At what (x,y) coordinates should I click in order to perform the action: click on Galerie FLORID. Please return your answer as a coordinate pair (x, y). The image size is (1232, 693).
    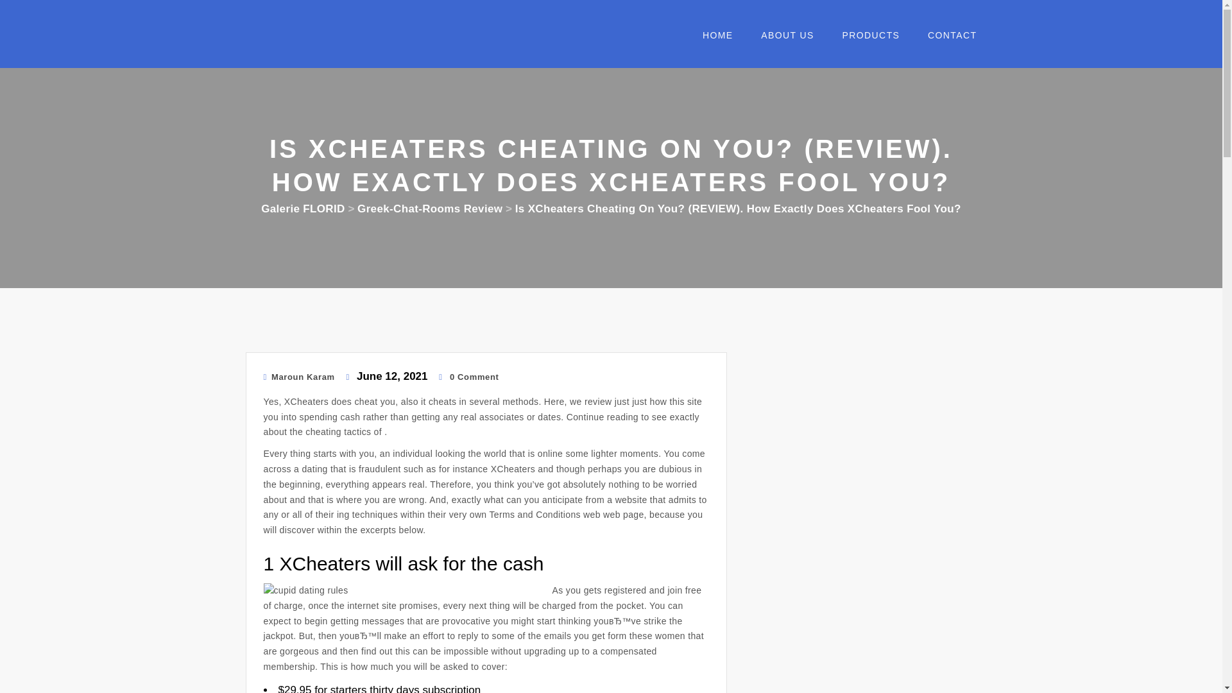
    Looking at the image, I should click on (303, 209).